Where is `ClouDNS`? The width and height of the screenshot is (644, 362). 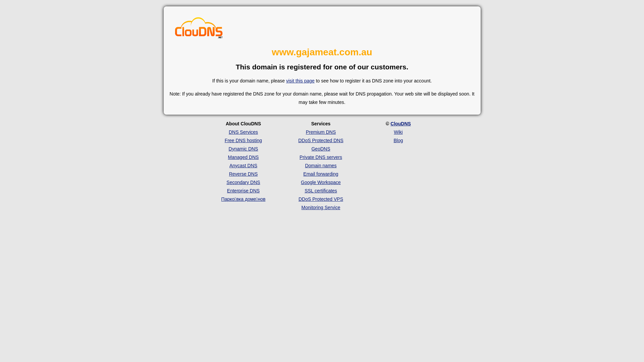 ClouDNS is located at coordinates (400, 124).